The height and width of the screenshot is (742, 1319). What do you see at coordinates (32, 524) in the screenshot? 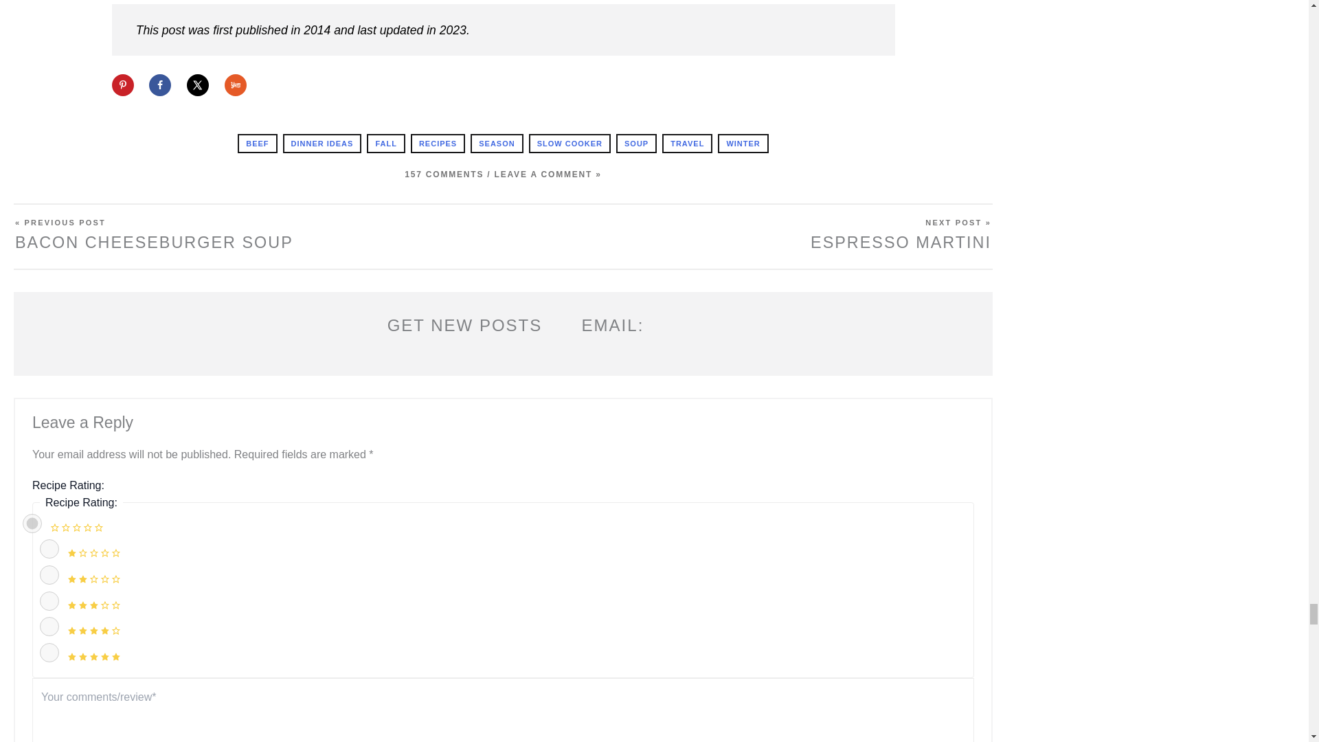
I see `0` at bounding box center [32, 524].